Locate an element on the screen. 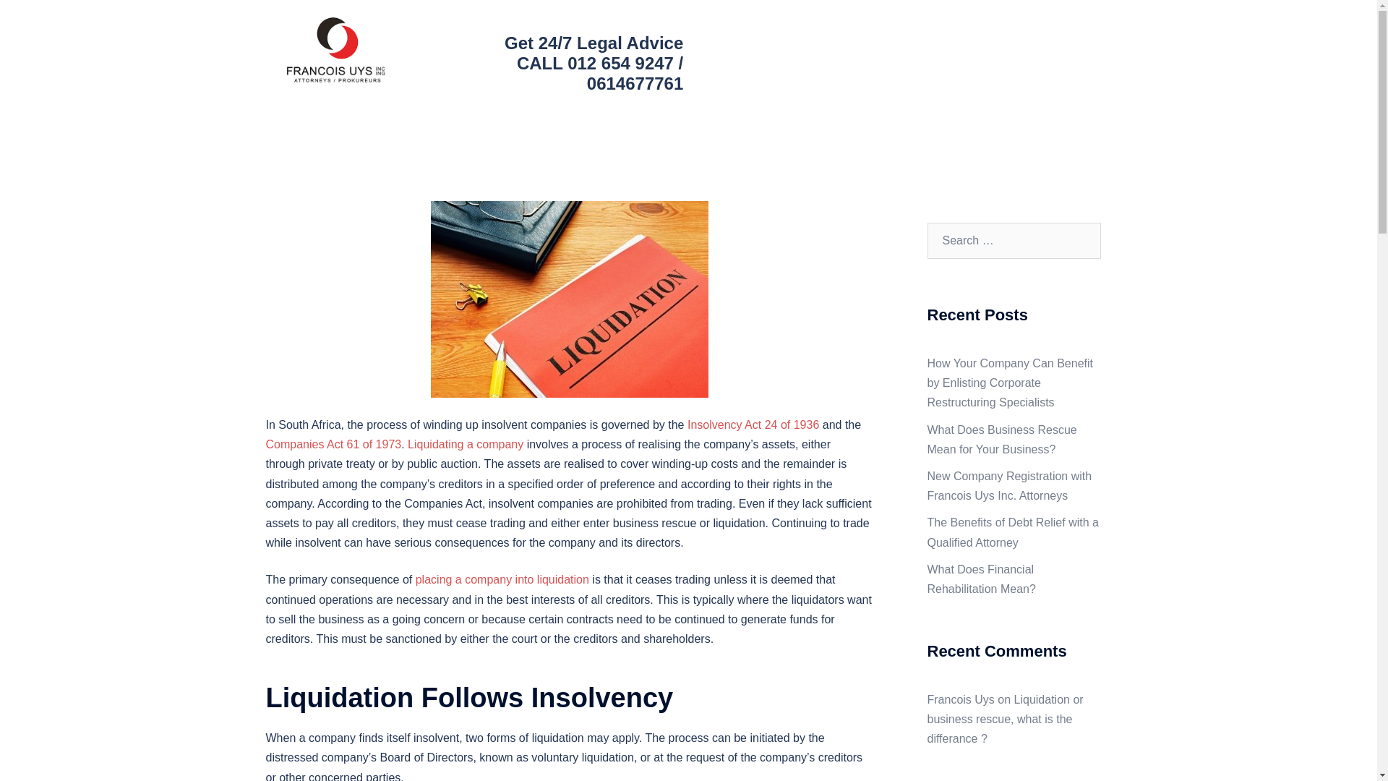 This screenshot has height=781, width=1388. ABOUT US is located at coordinates (820, 40).